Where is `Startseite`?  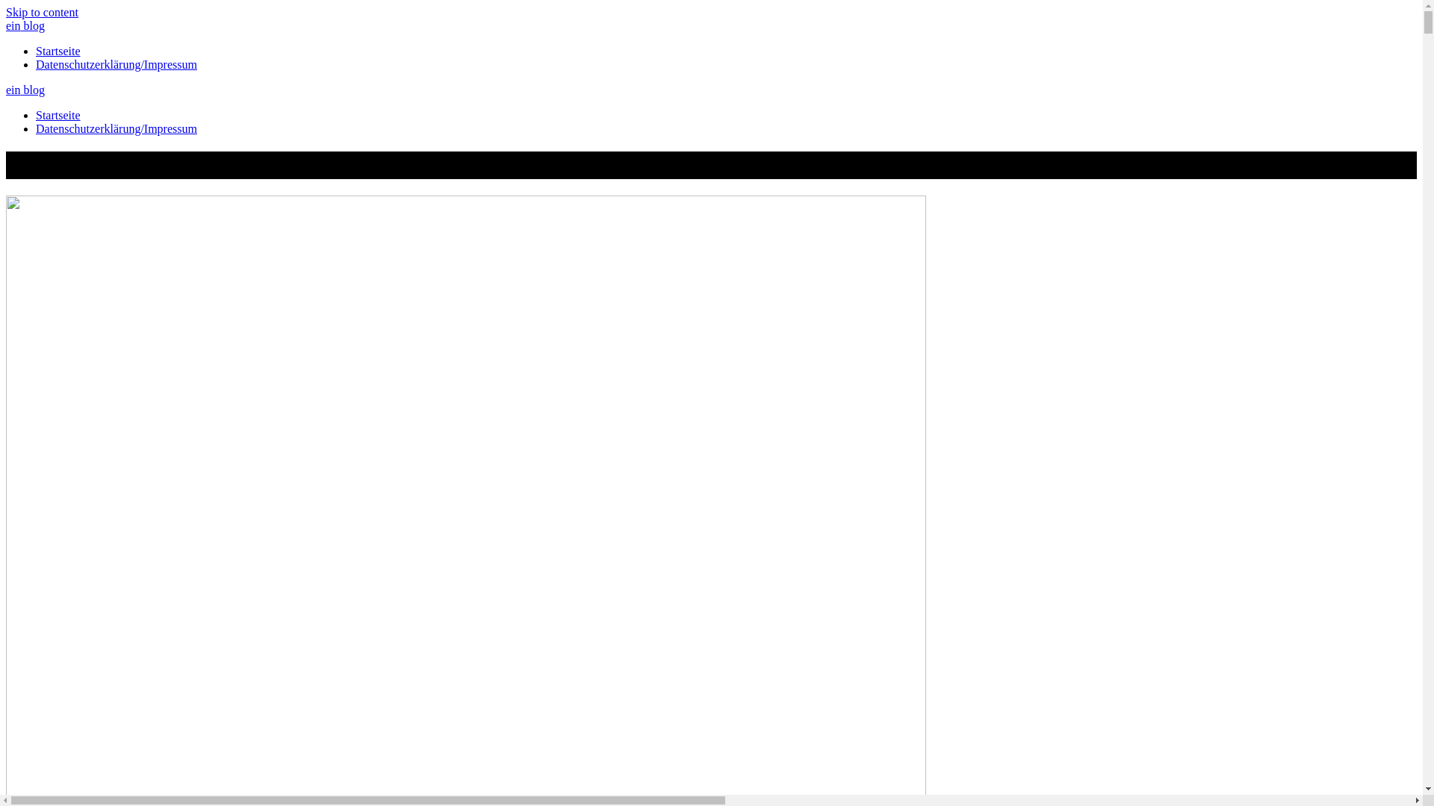 Startseite is located at coordinates (58, 115).